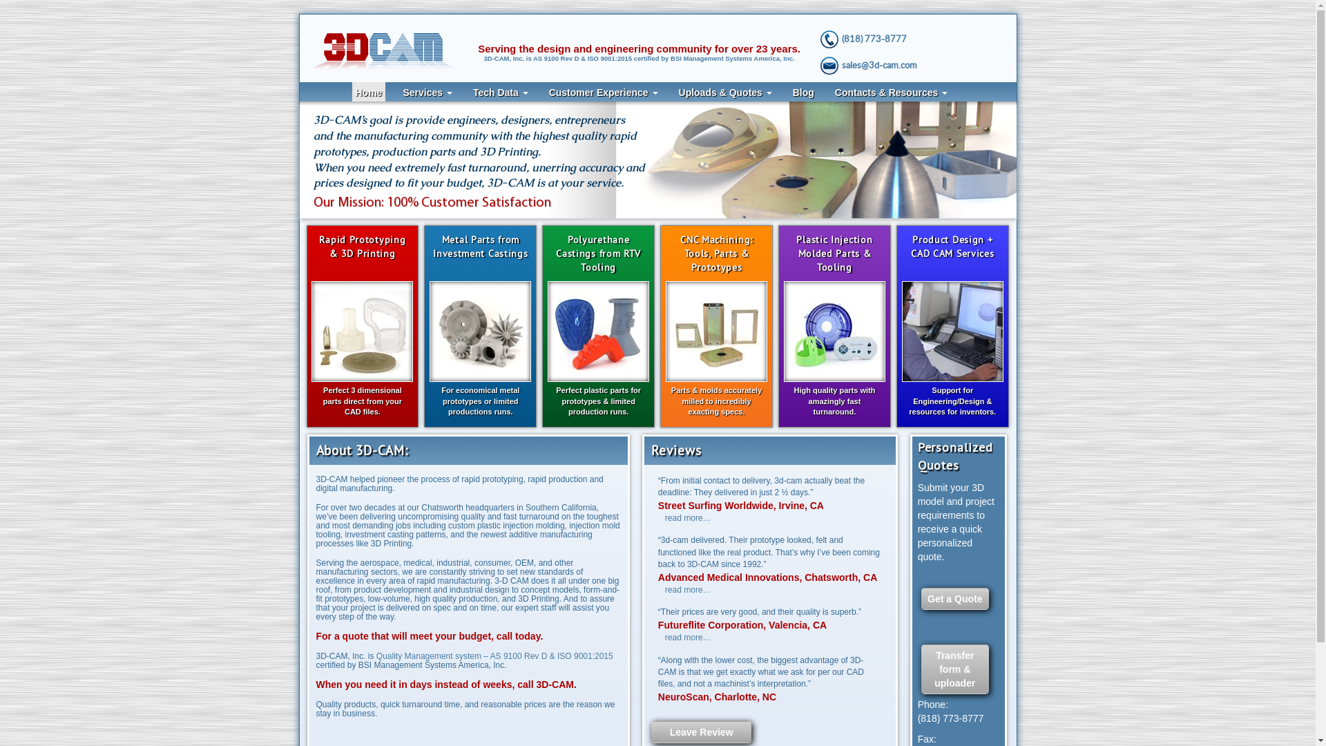  Describe the element at coordinates (427, 92) in the screenshot. I see `Services` at that location.